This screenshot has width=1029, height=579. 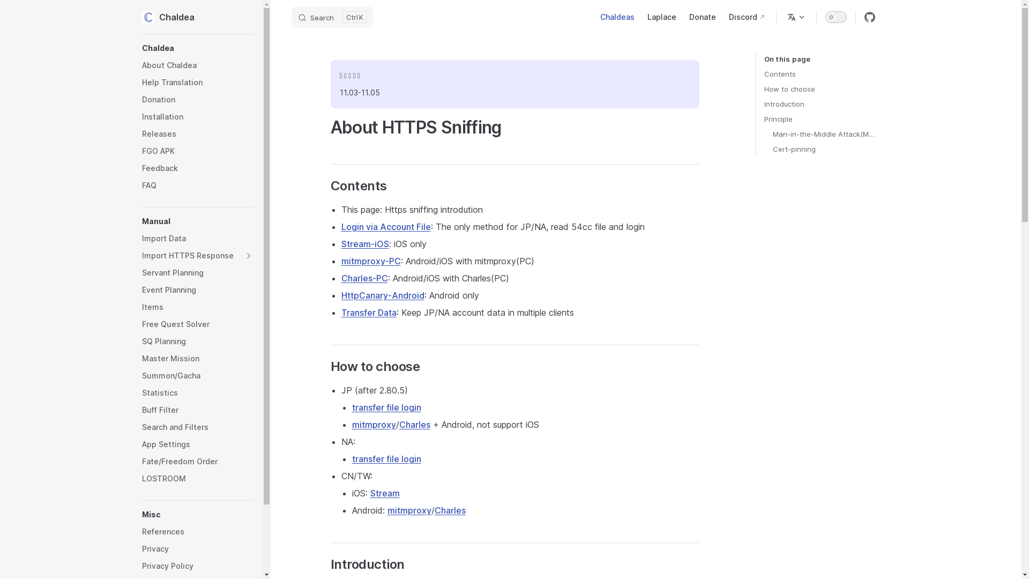 What do you see at coordinates (197, 393) in the screenshot?
I see `Statistics` at bounding box center [197, 393].